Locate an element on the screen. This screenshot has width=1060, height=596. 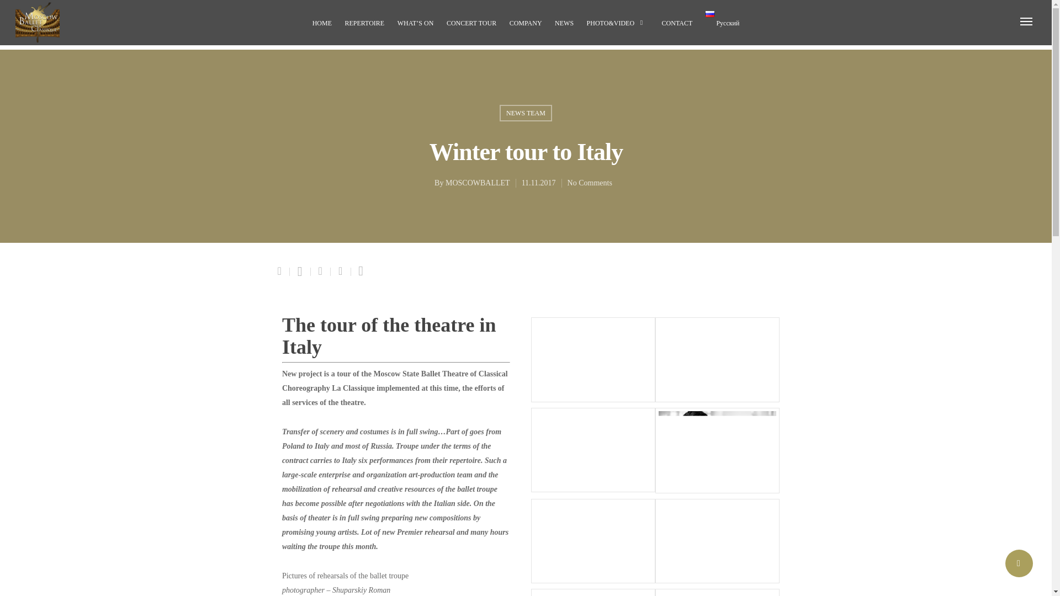
Share this is located at coordinates (320, 272).